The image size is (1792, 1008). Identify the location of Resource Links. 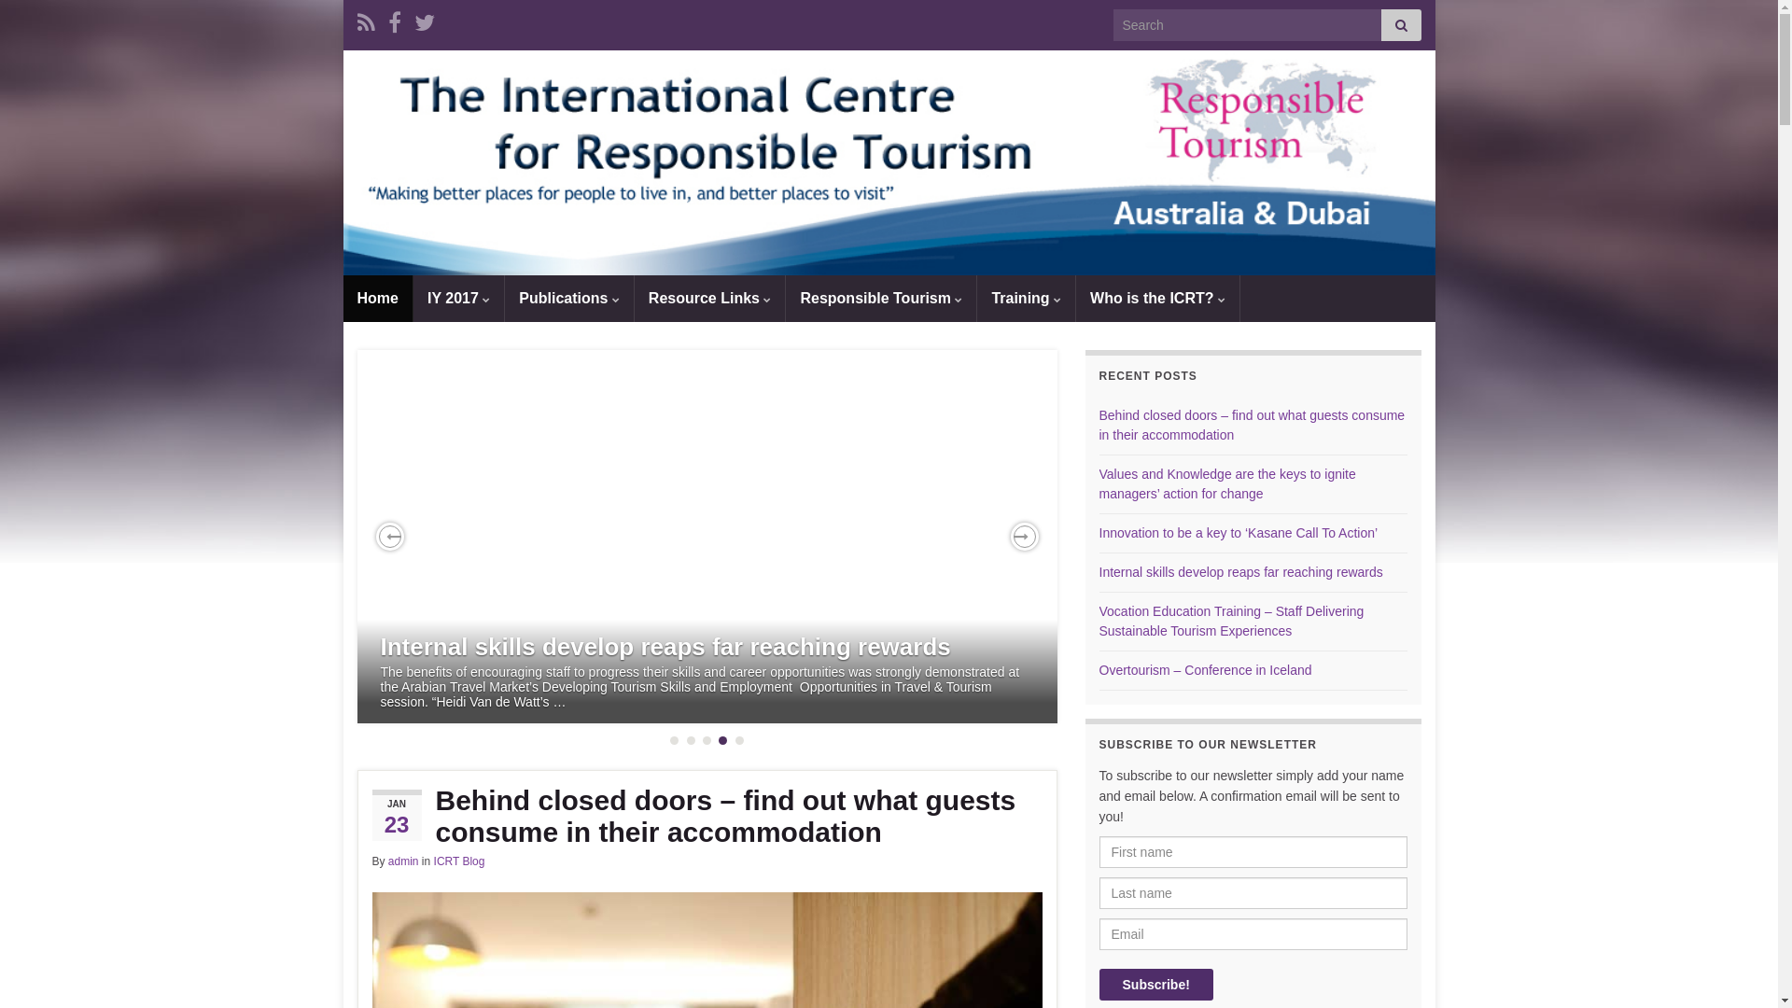
(710, 299).